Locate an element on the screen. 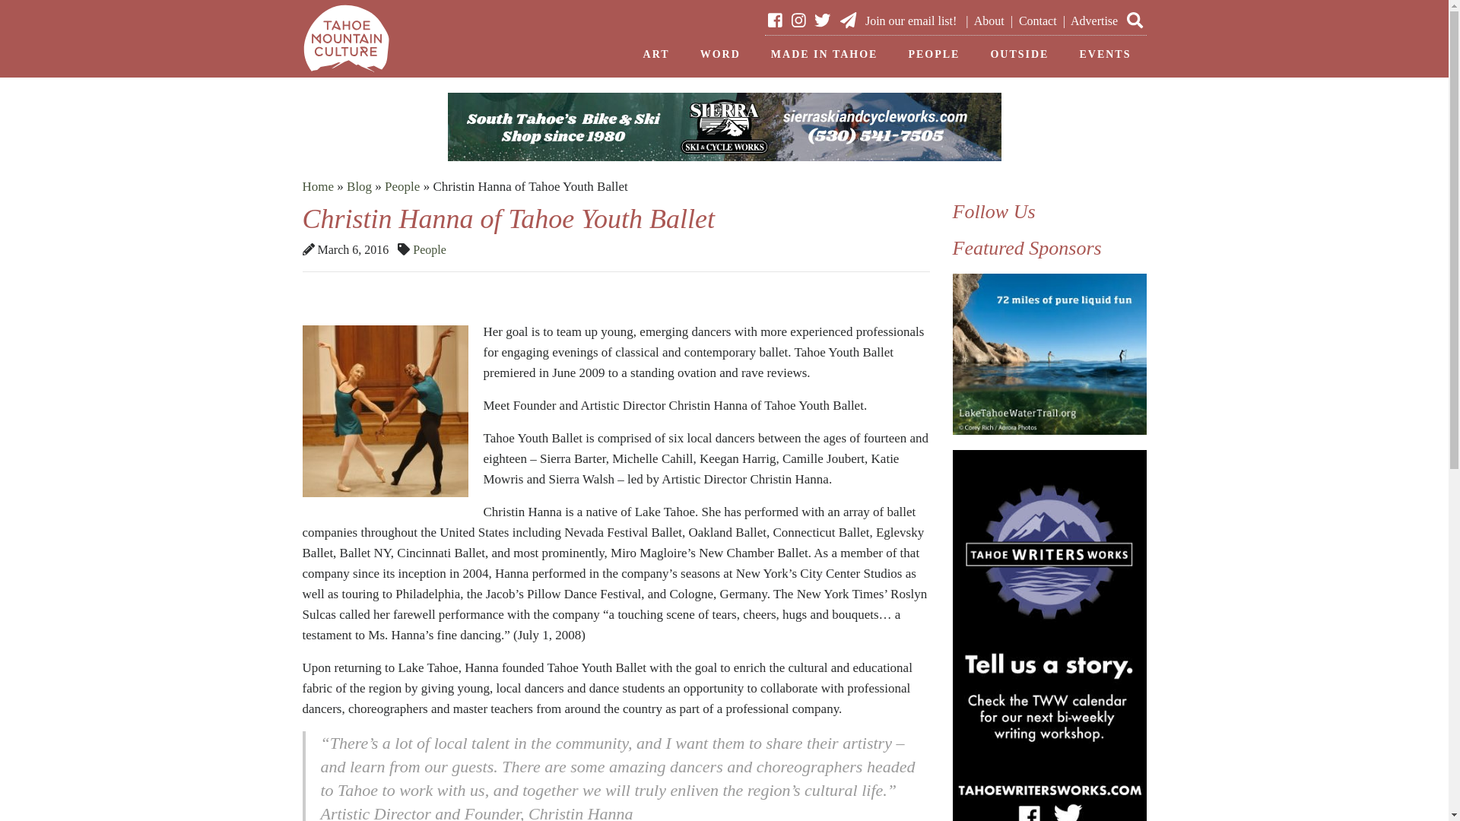  OUTSIDE is located at coordinates (1019, 55).